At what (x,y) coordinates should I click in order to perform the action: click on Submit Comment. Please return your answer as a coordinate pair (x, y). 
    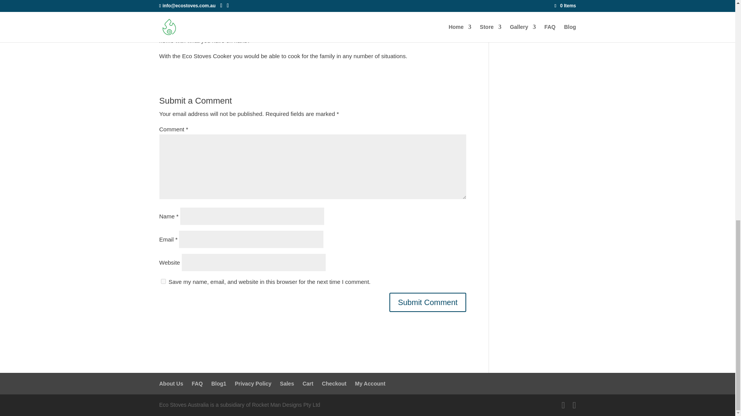
    Looking at the image, I should click on (428, 302).